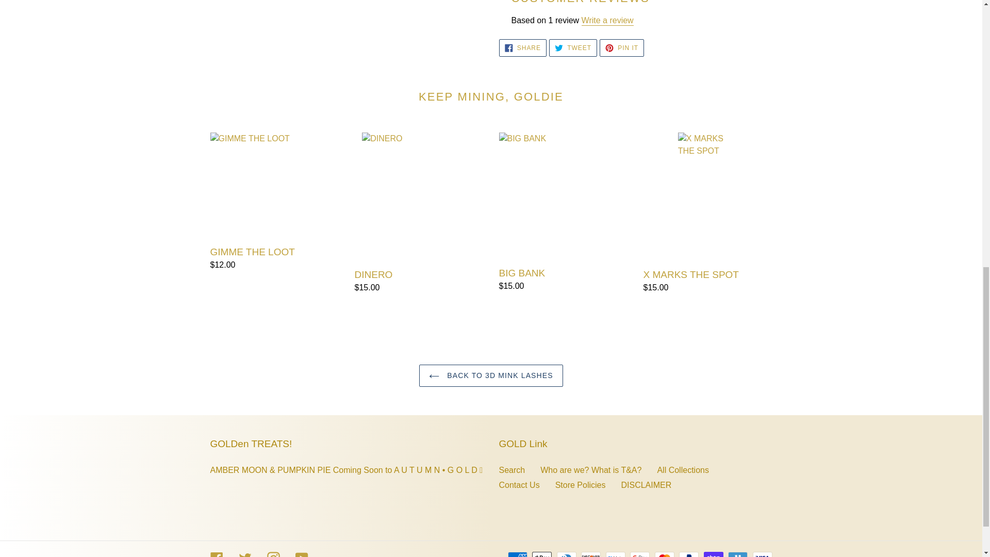 The image size is (990, 557). What do you see at coordinates (522, 47) in the screenshot?
I see `GIMME THE LOOT` at bounding box center [522, 47].